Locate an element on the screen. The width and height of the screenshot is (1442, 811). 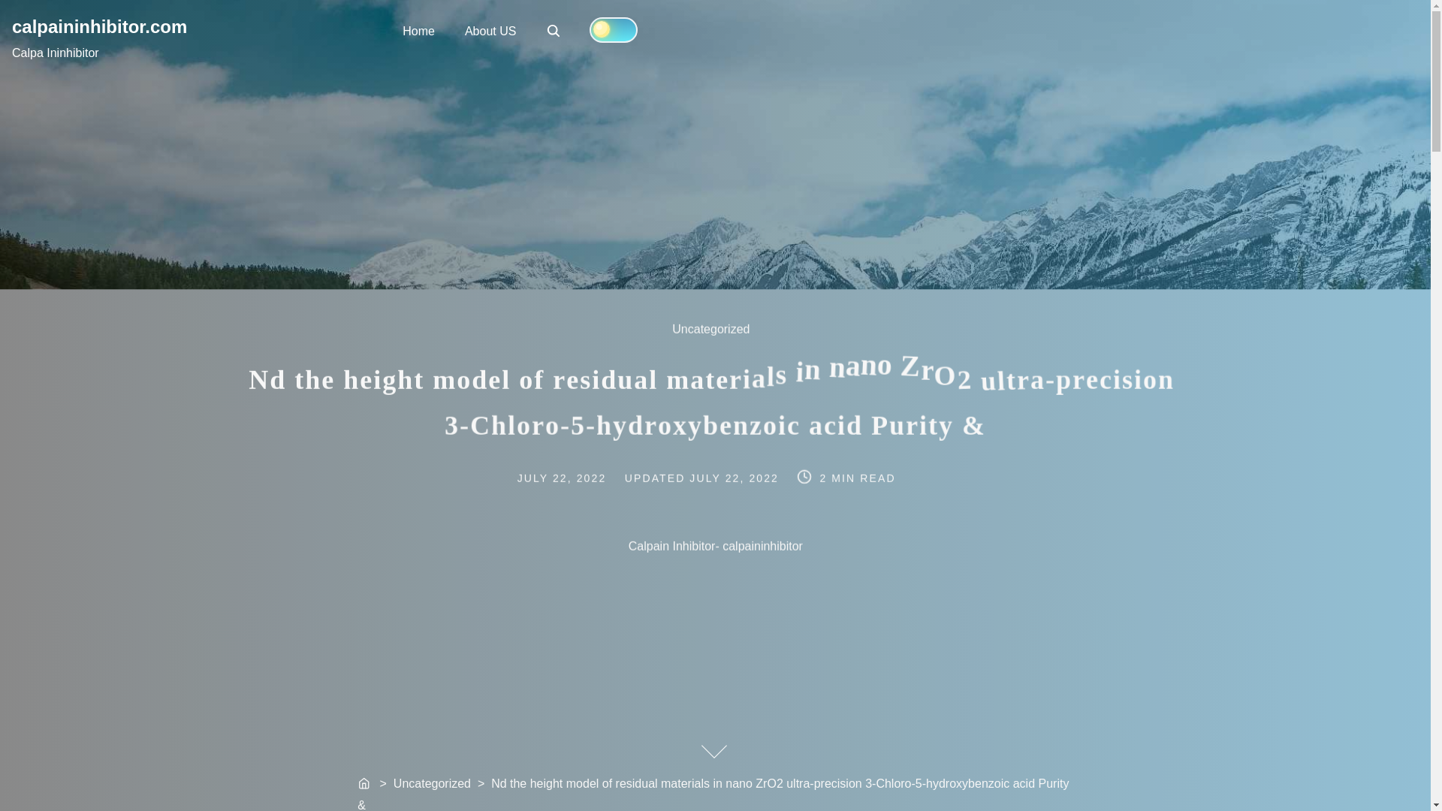
JULY 22, 2022 is located at coordinates (719, 339).